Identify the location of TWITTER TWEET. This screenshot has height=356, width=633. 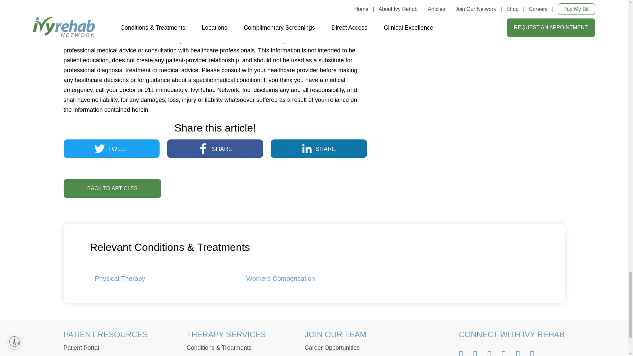
(111, 149).